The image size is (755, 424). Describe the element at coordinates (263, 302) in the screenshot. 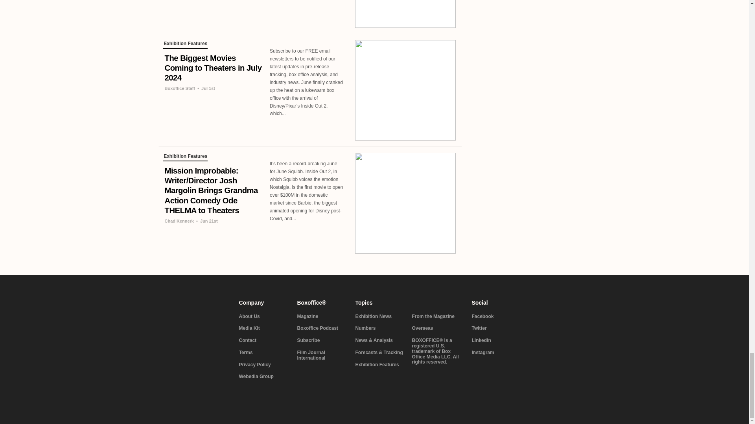

I see `Company` at that location.